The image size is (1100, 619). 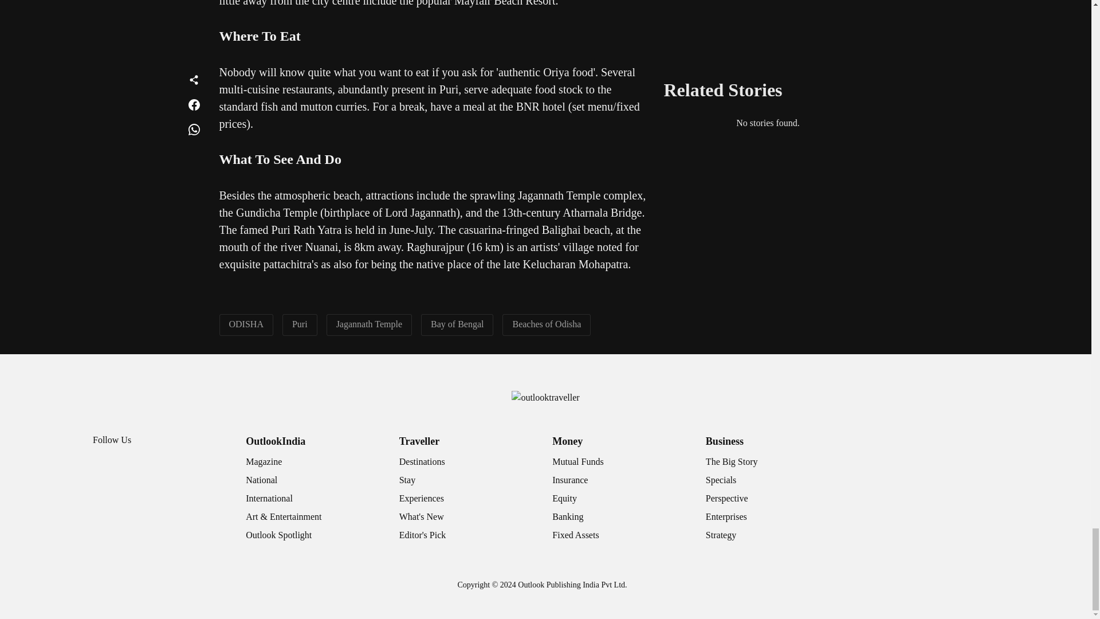 I want to click on Jagannath Temple, so click(x=369, y=324).